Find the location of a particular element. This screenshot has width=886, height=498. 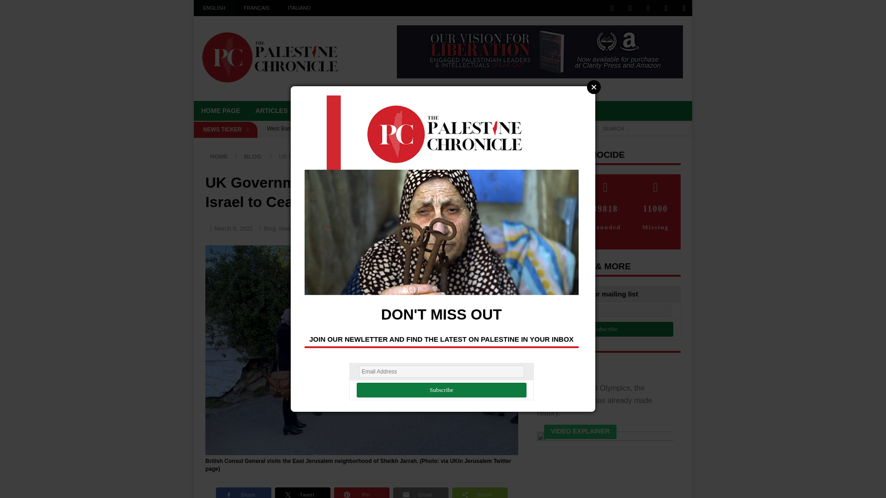

CONTACT US is located at coordinates (572, 111).